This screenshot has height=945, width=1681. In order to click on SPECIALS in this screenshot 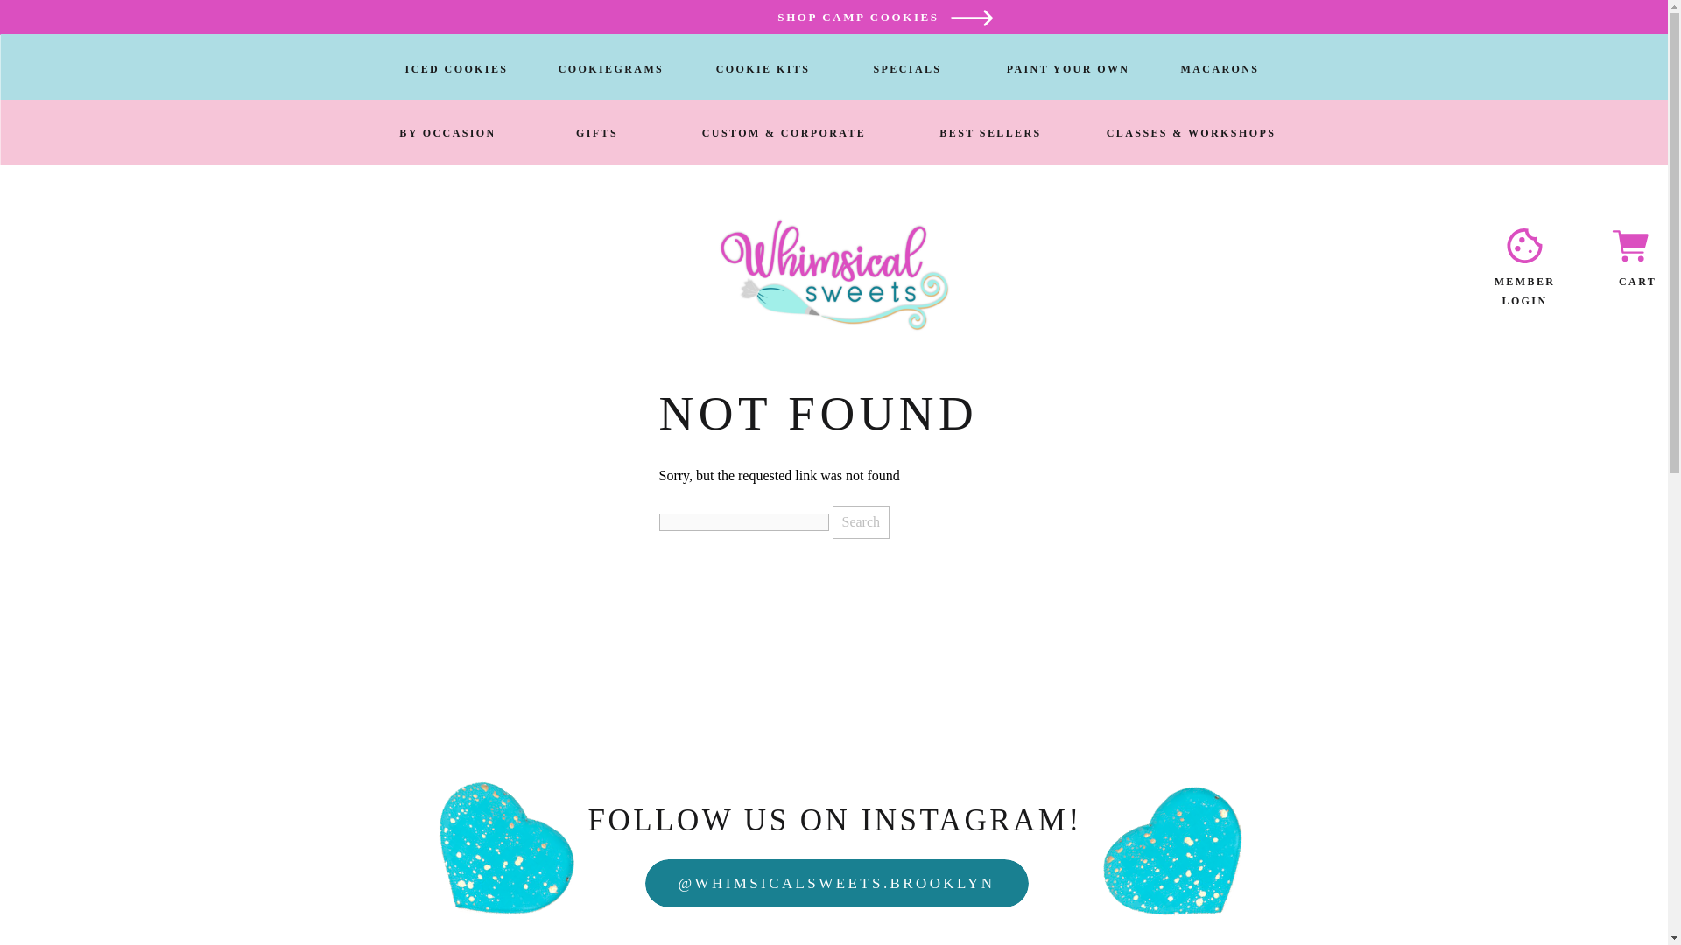, I will do `click(906, 68)`.